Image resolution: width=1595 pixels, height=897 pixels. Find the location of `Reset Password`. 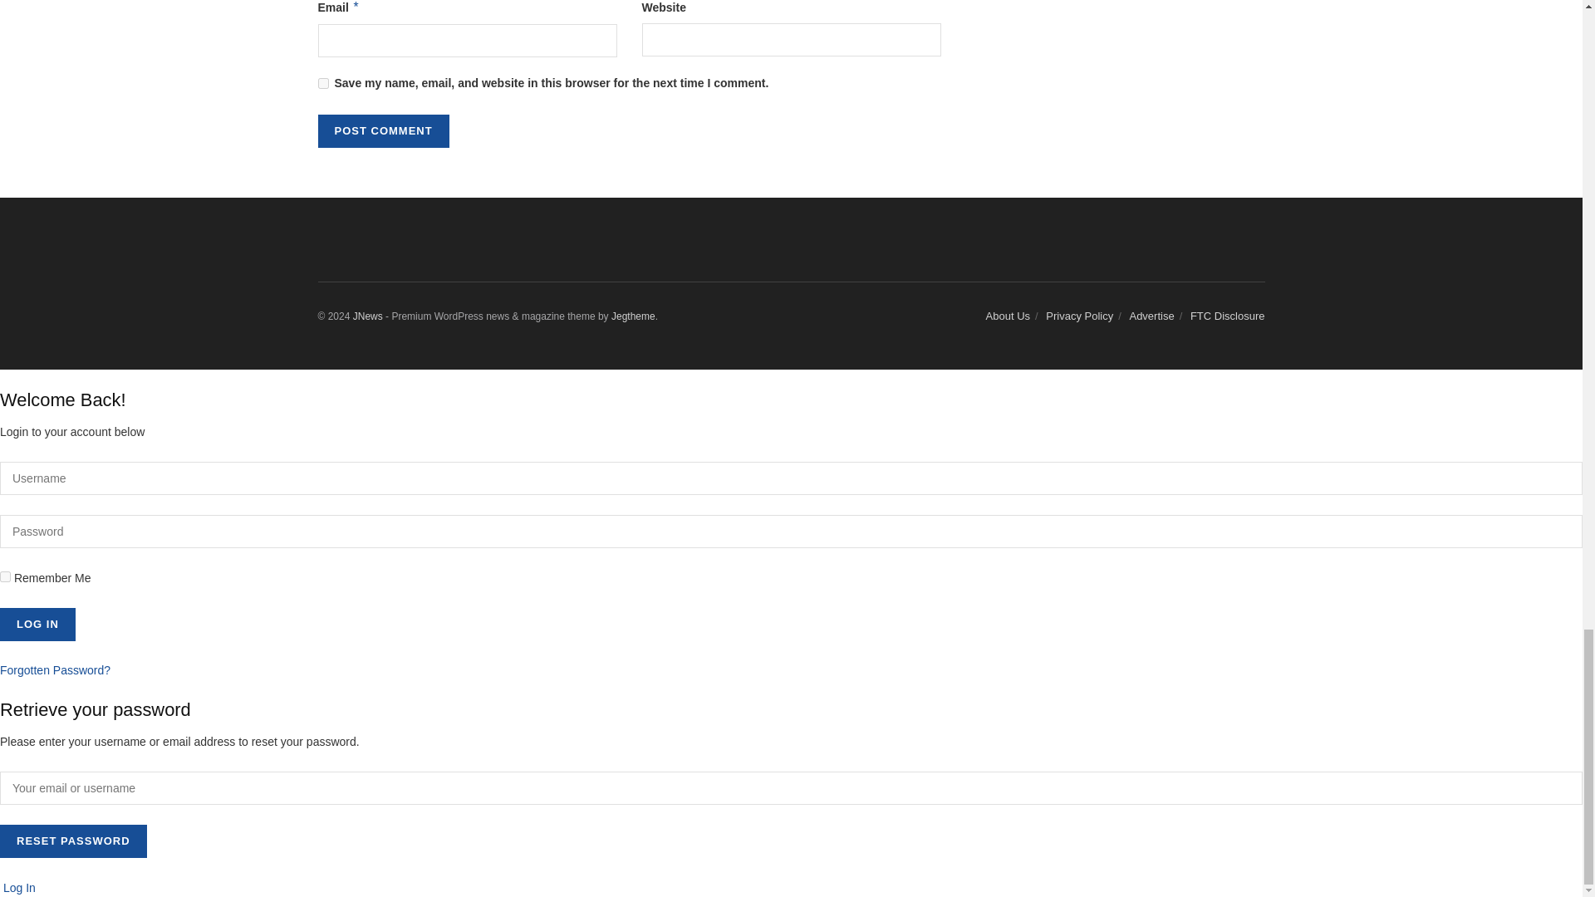

Reset Password is located at coordinates (73, 841).